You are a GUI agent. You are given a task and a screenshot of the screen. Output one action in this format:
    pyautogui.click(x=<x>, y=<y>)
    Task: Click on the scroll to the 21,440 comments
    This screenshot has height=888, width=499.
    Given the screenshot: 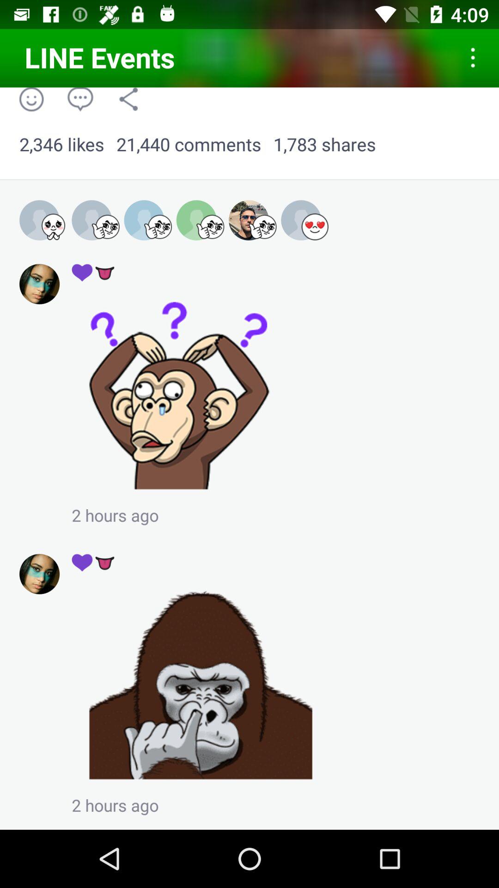 What is the action you would take?
    pyautogui.click(x=189, y=145)
    